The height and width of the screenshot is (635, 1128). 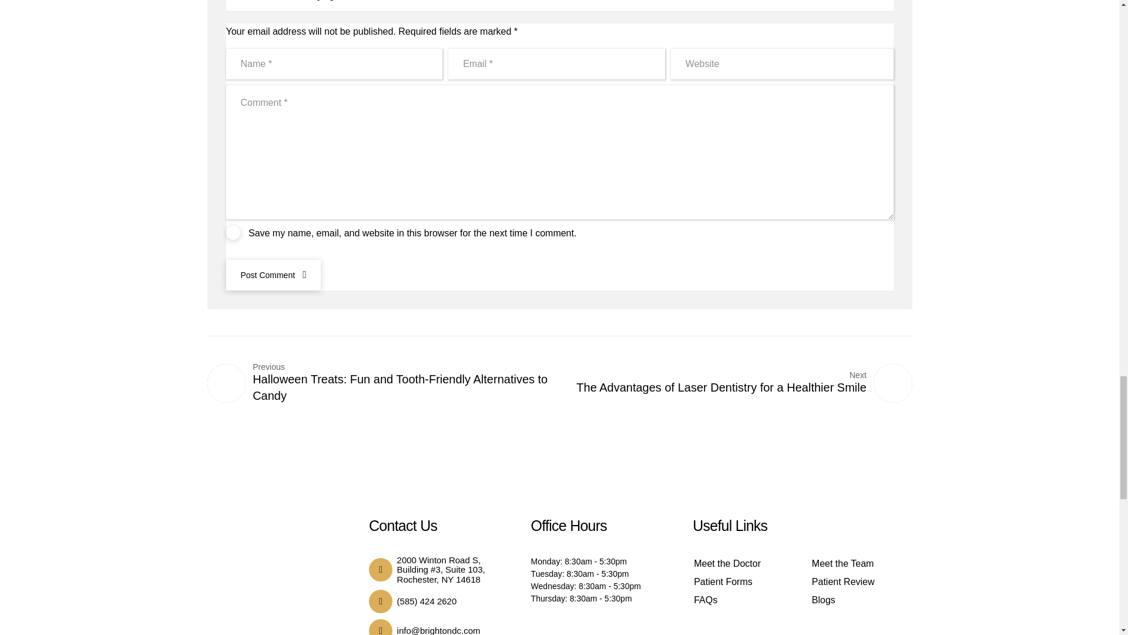 I want to click on Brighton Dental Care, so click(x=284, y=577).